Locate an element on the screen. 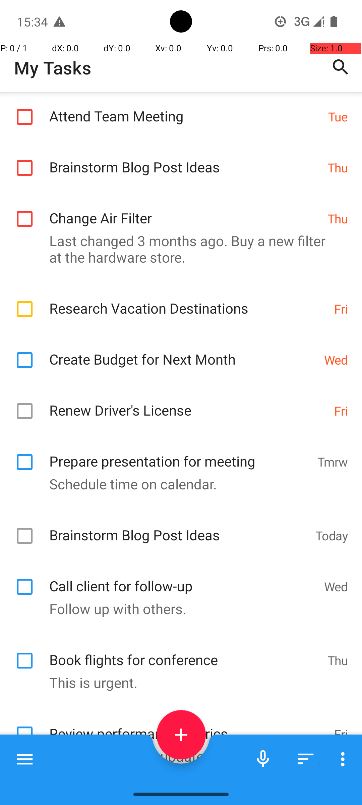  Sort is located at coordinates (306, 759).